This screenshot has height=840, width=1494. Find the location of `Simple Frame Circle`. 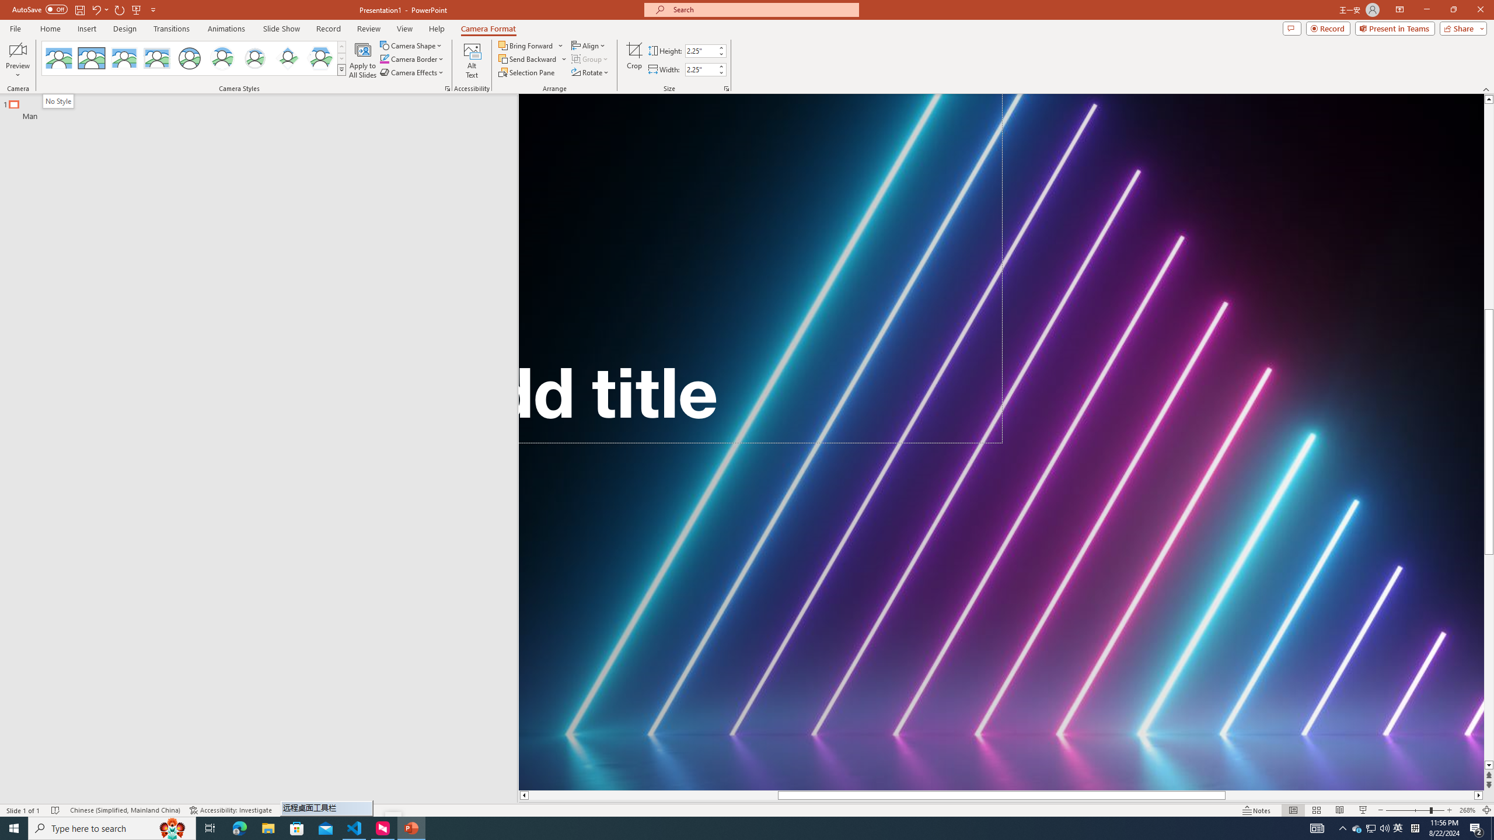

Simple Frame Circle is located at coordinates (189, 58).